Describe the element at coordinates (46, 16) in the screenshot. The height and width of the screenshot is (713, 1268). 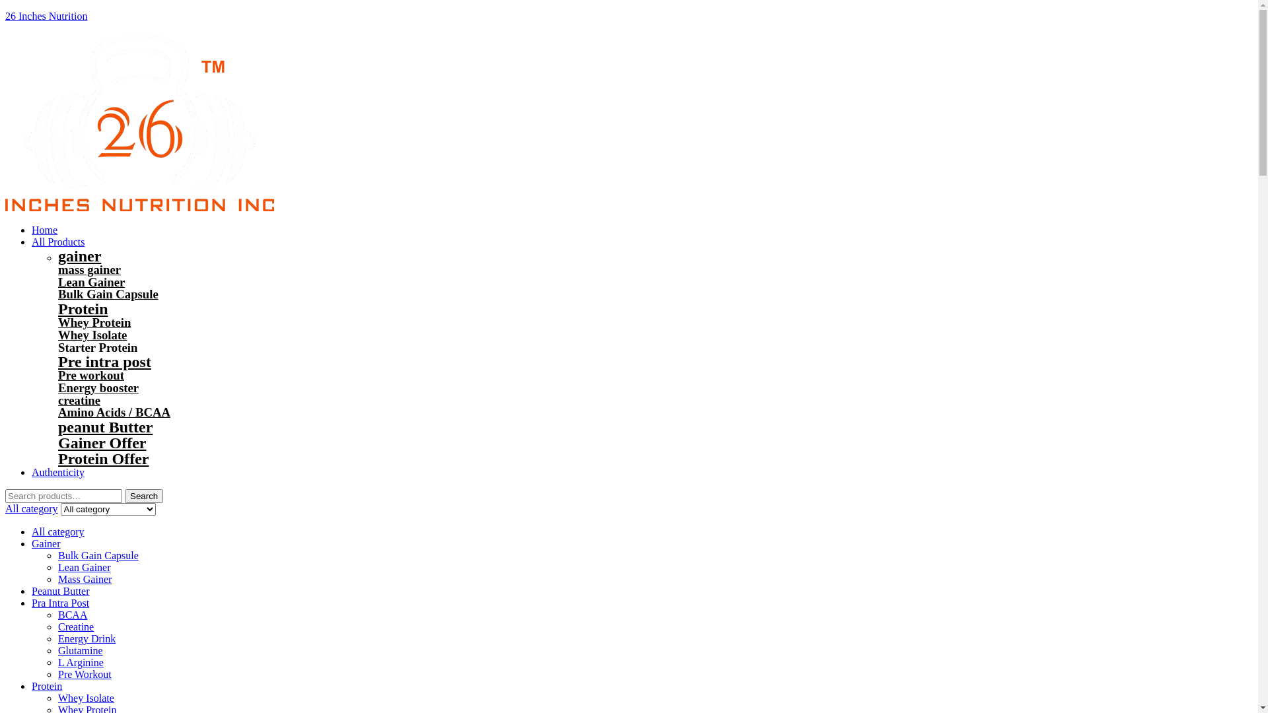
I see `26 Inches Nutrition` at that location.